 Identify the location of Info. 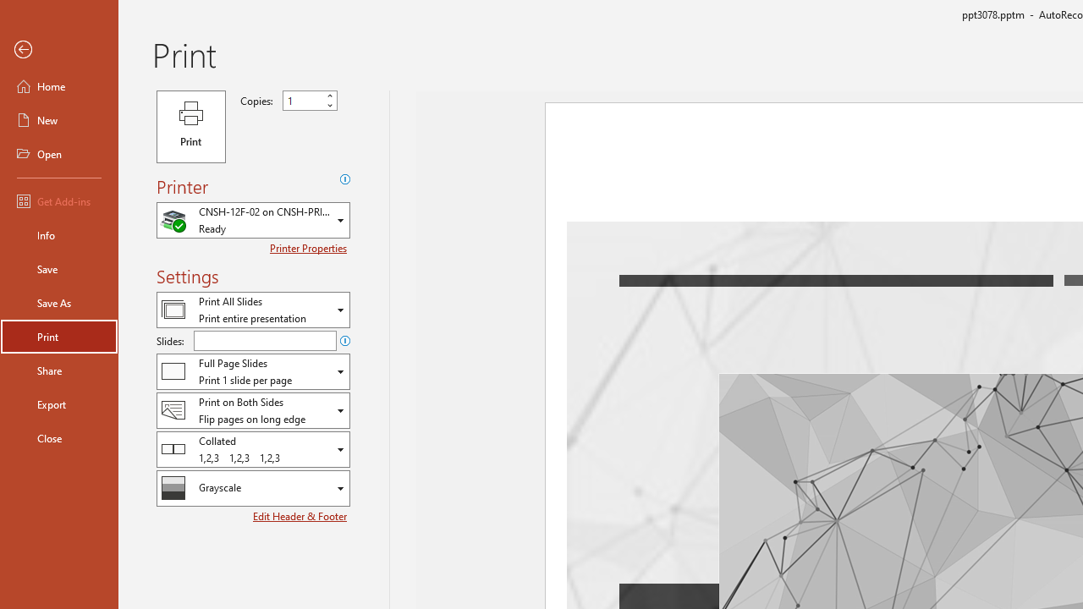
(59, 235).